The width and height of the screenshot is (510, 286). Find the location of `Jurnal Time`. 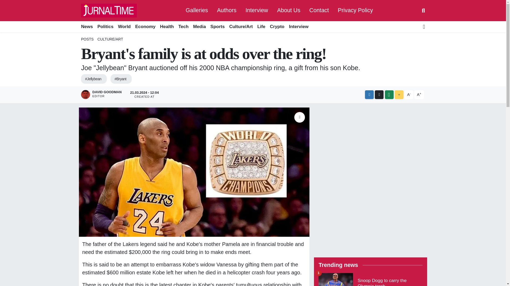

Jurnal Time is located at coordinates (109, 10).